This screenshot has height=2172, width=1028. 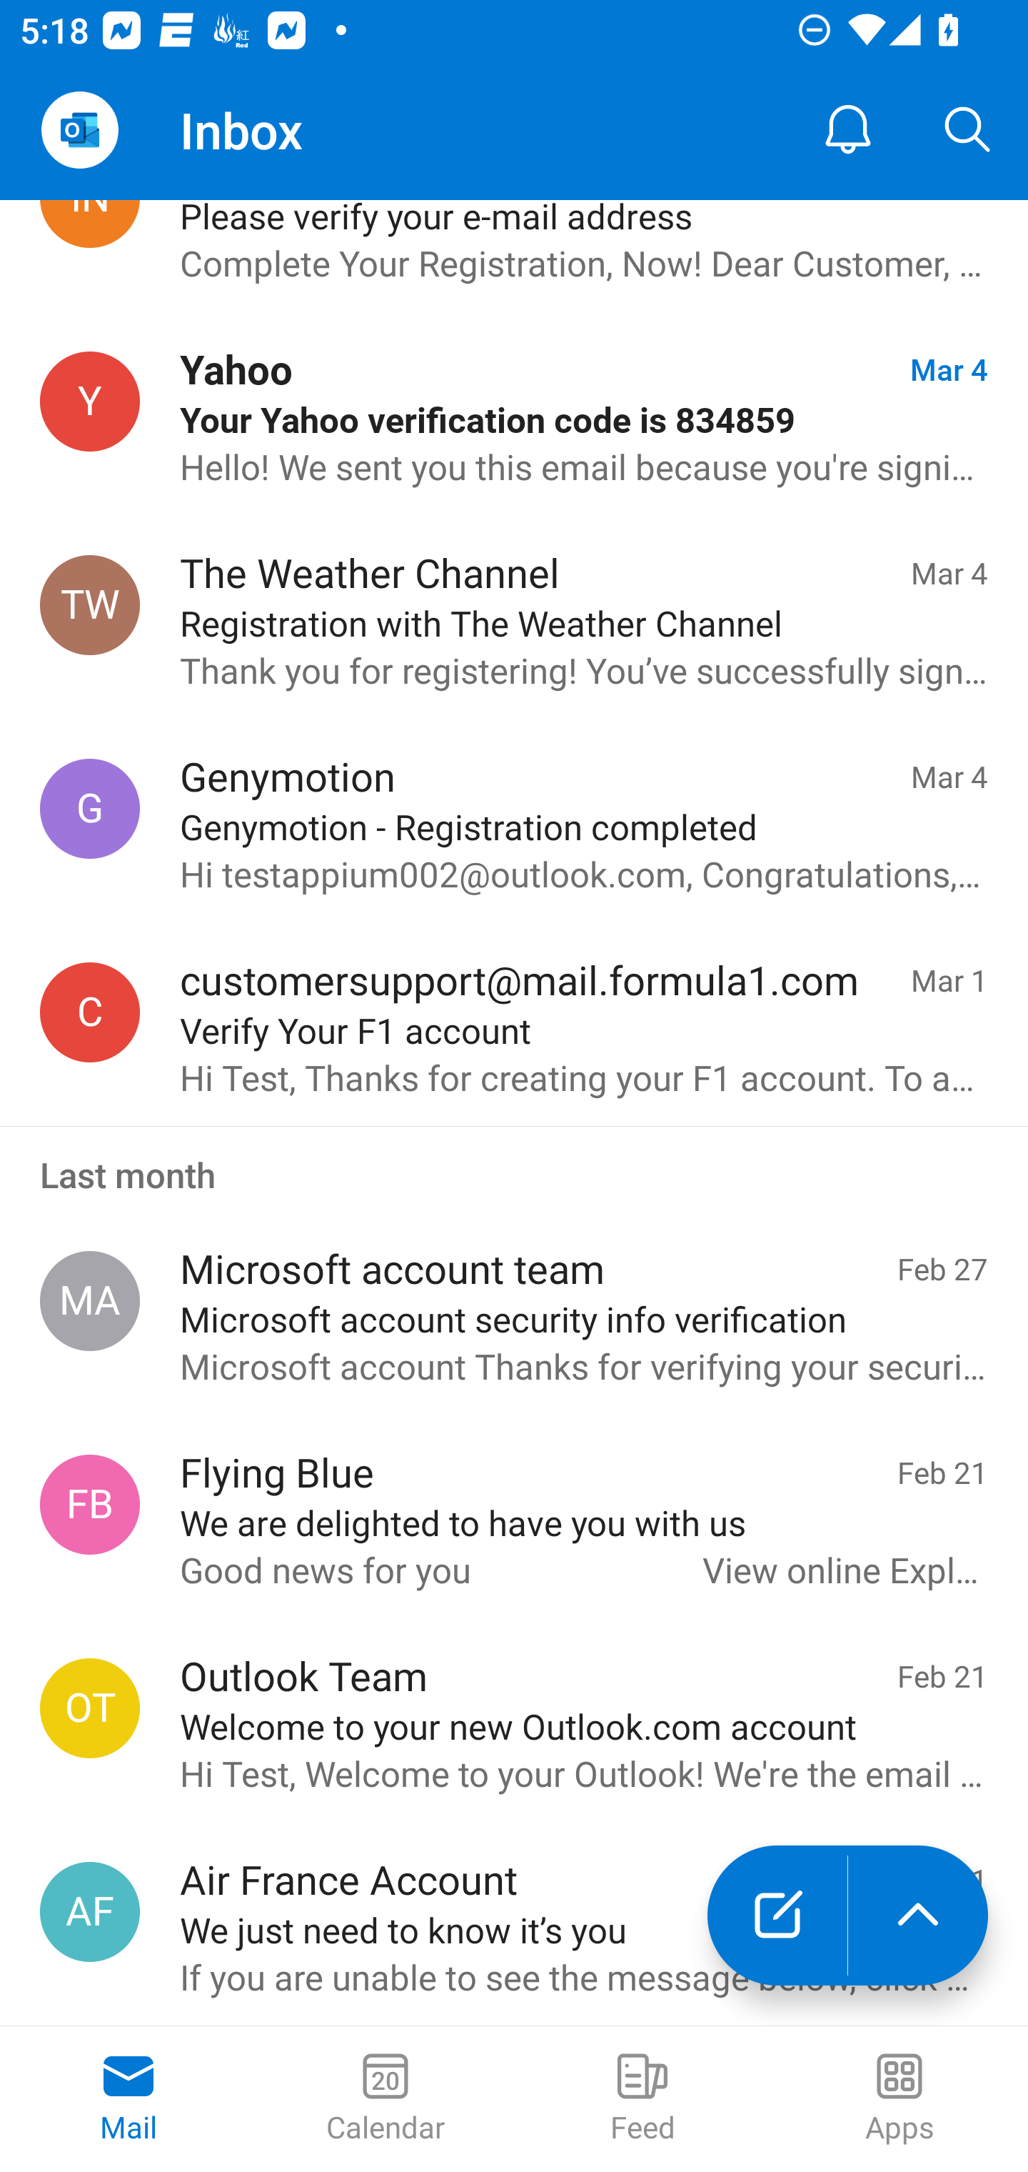 I want to click on Air France Account, account@infos-airfrance.com, so click(x=90, y=1911).